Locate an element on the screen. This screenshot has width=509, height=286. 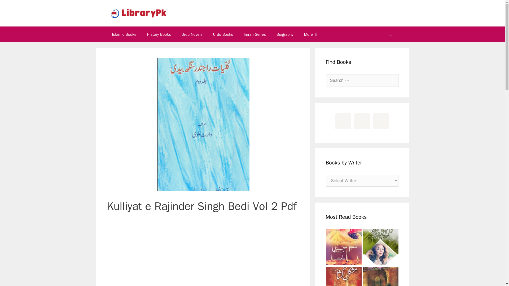
Advertisement is located at coordinates (203, 254).